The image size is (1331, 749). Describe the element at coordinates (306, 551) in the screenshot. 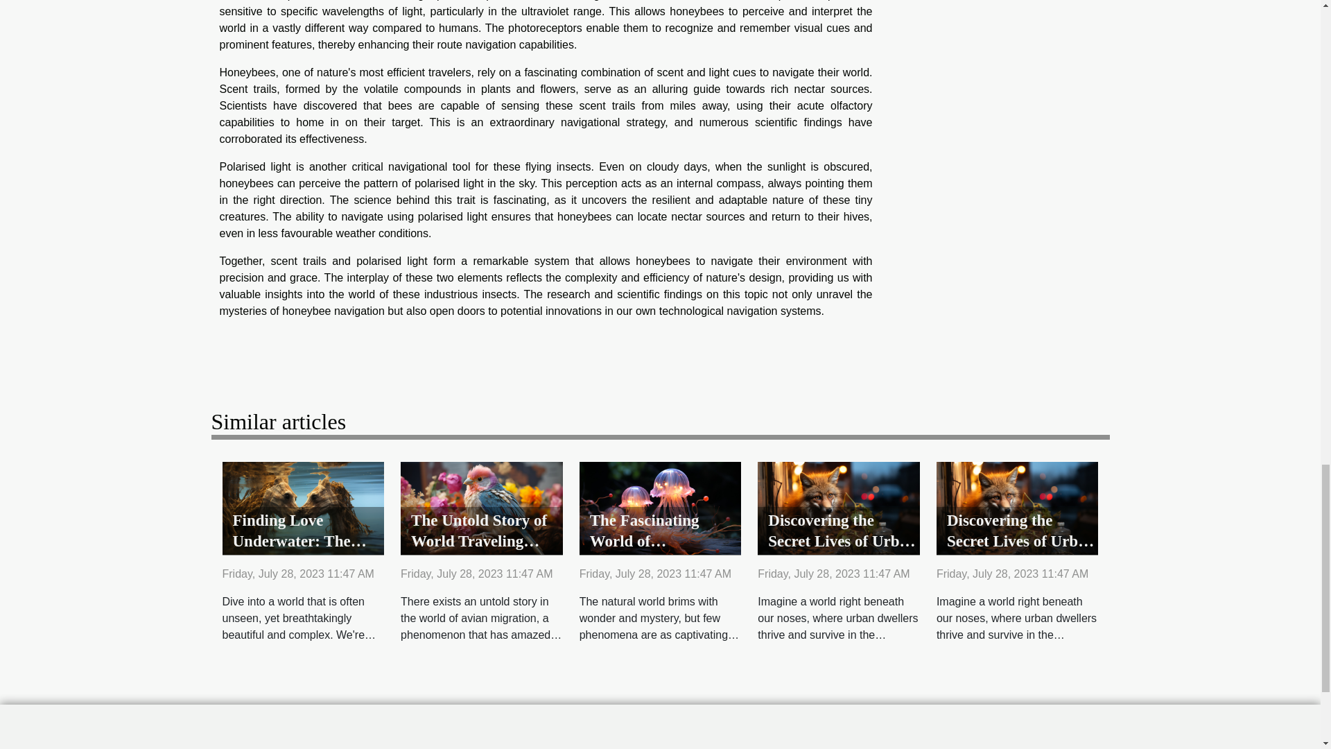

I see `Finding Love Underwater: The Mating Rituals of Sea Horses` at that location.